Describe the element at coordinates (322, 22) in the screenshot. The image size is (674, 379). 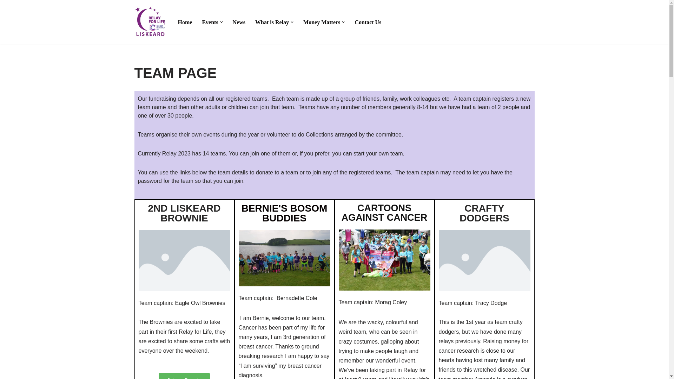
I see `Money Matters` at that location.